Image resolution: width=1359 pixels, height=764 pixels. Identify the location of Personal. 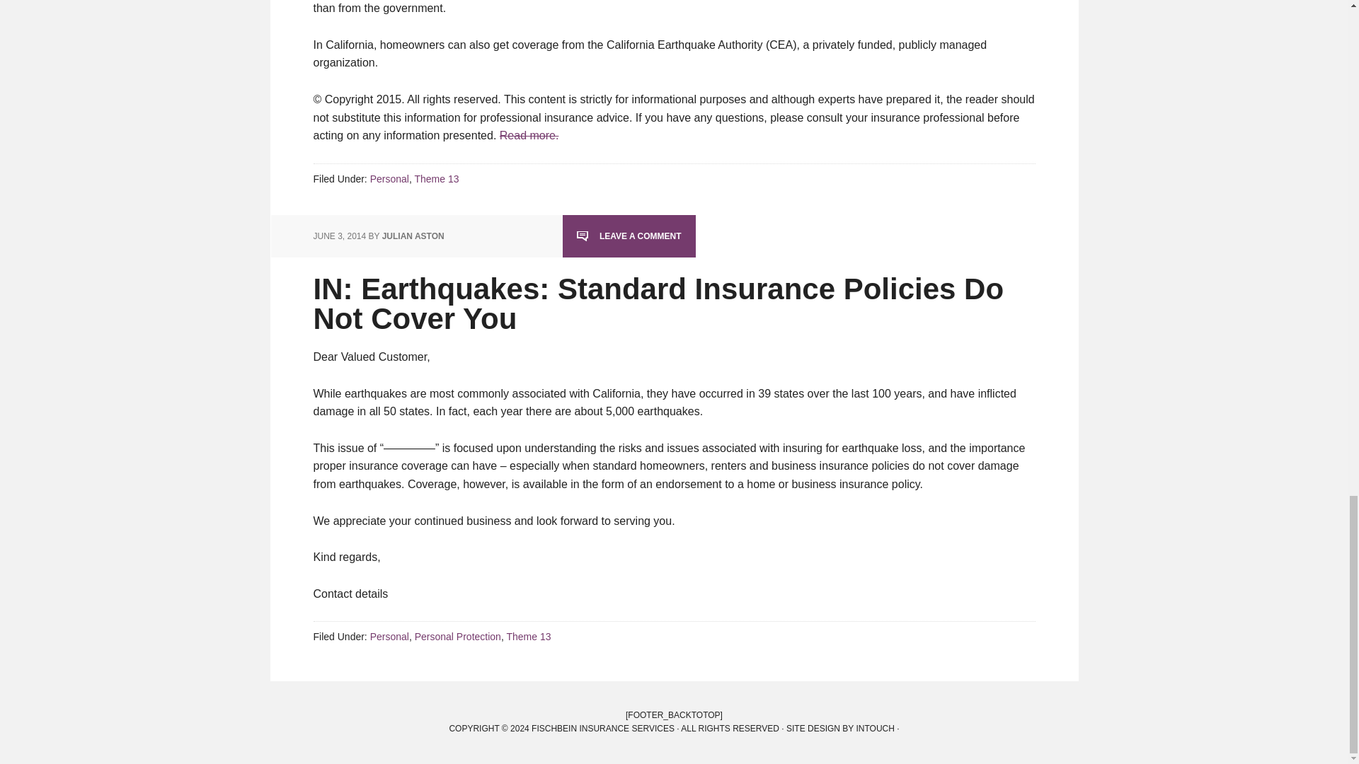
(389, 637).